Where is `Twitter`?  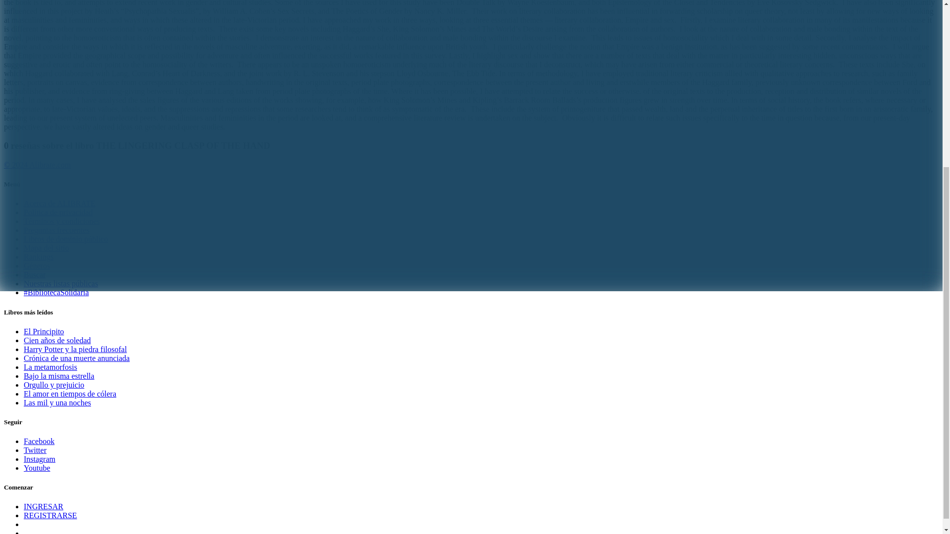
Twitter is located at coordinates (35, 450).